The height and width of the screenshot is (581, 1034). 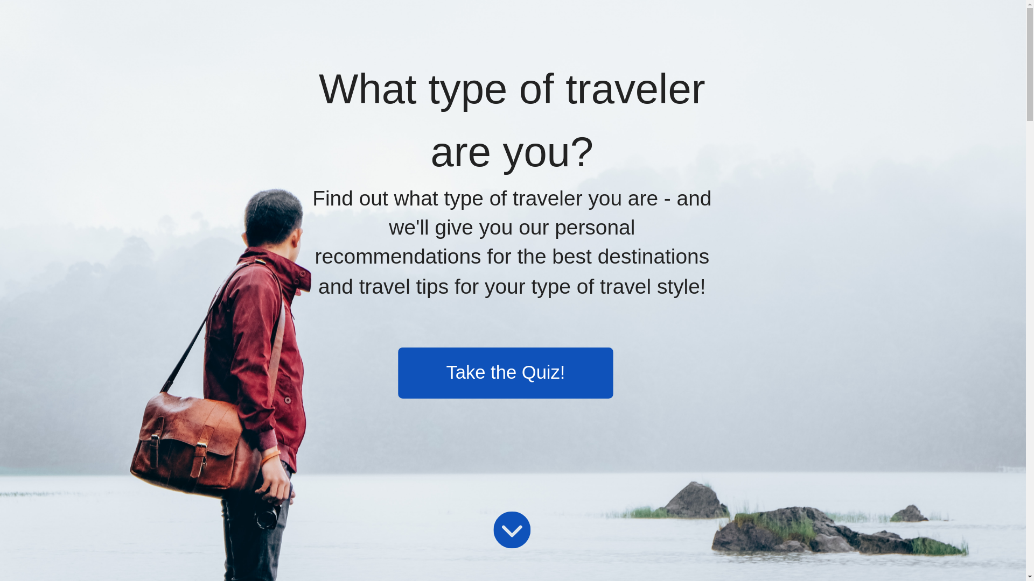 I want to click on Take the Quiz!, so click(x=448, y=359).